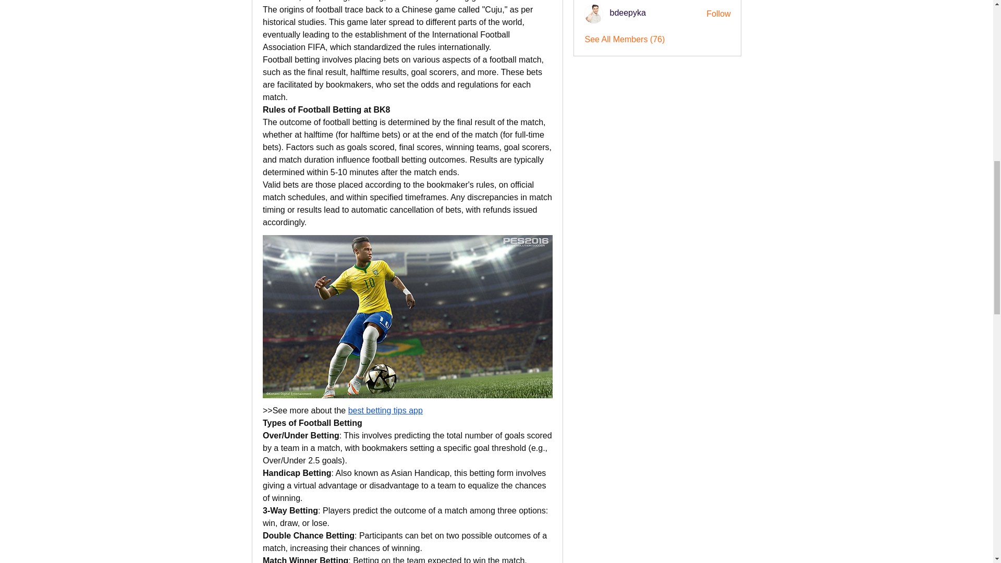 The height and width of the screenshot is (563, 1001). I want to click on Follow, so click(718, 14).